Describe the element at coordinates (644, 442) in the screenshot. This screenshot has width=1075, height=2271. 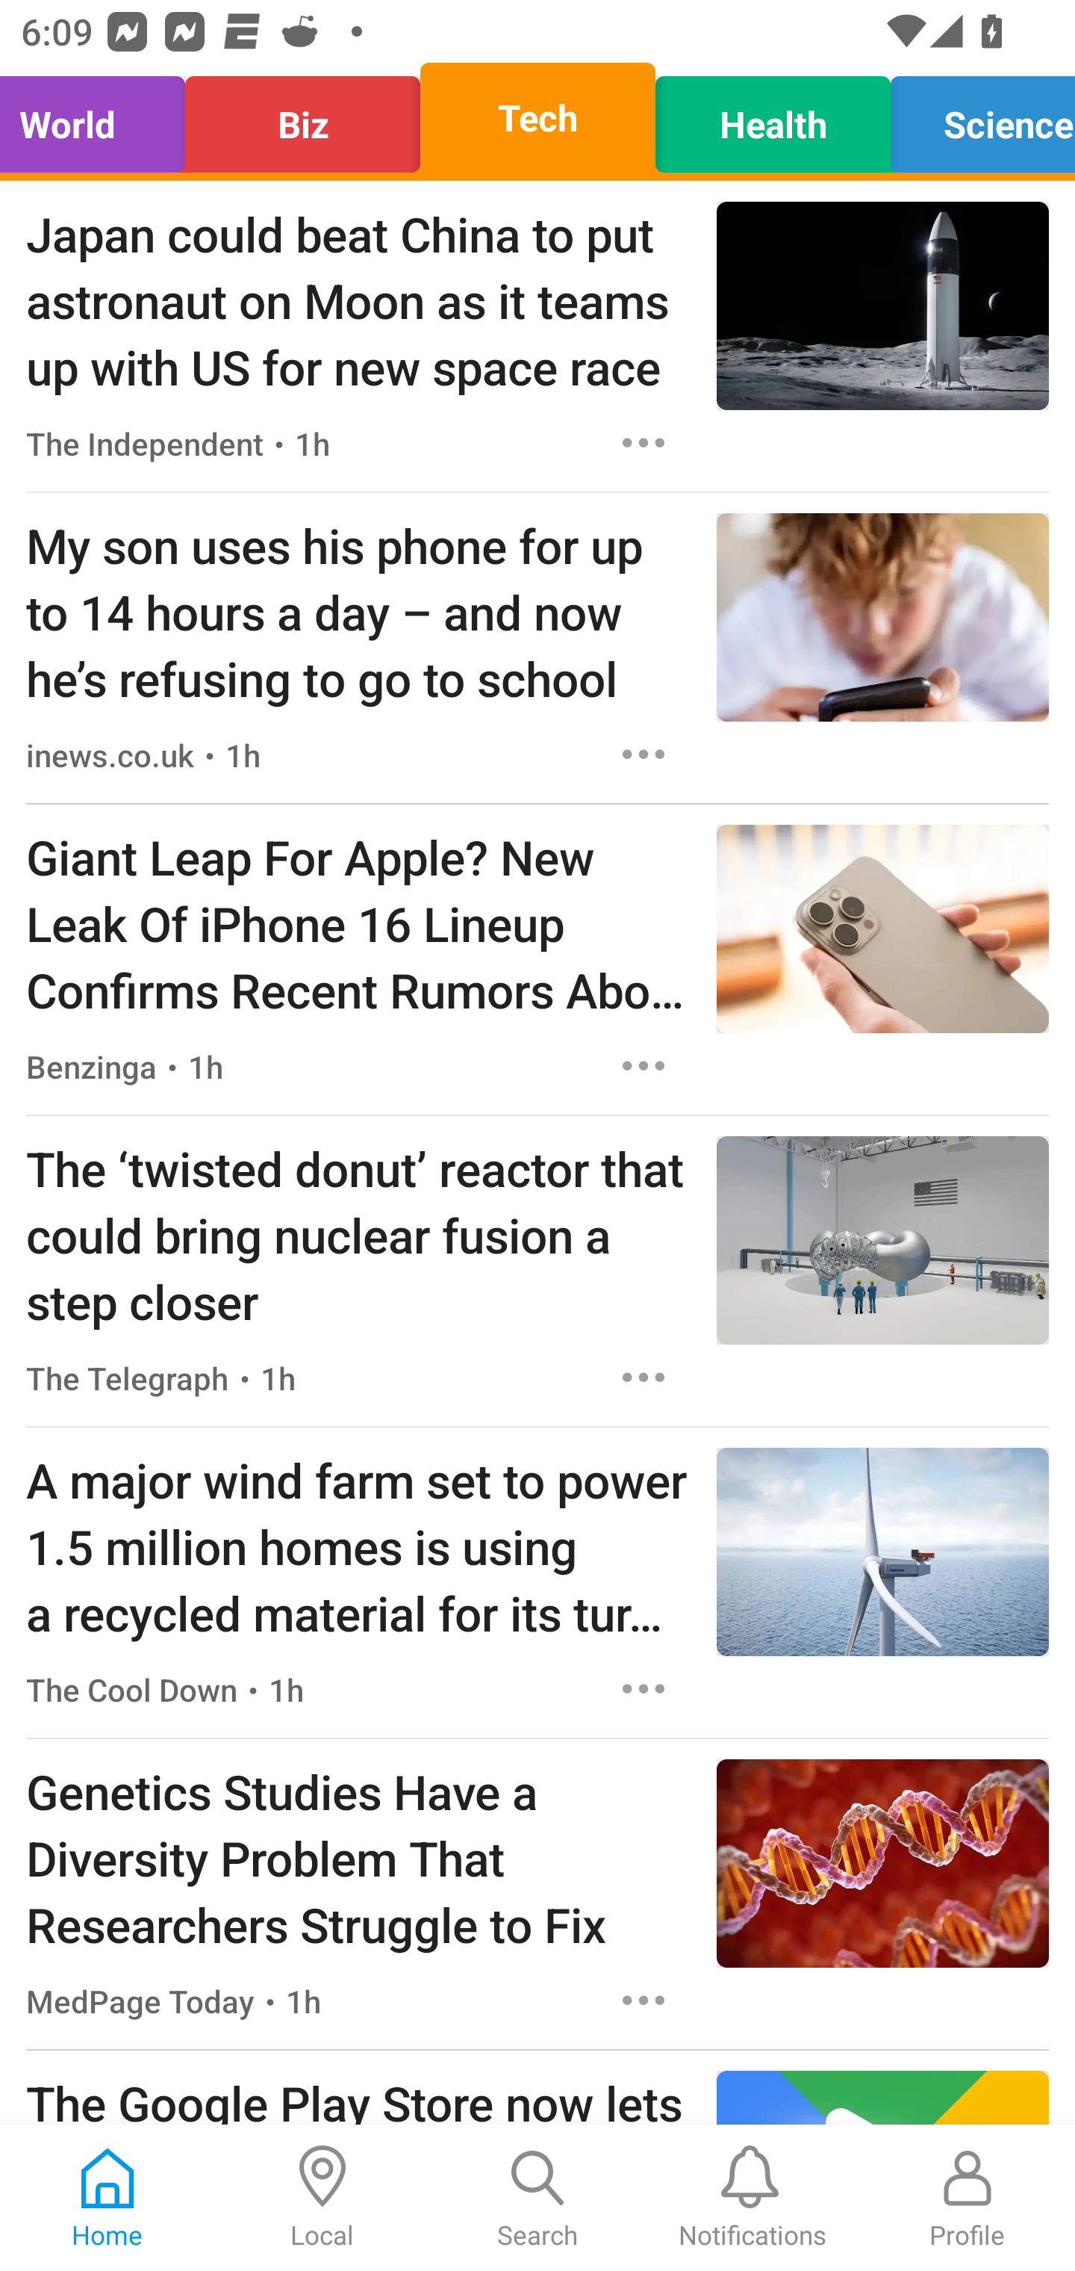
I see `Options` at that location.